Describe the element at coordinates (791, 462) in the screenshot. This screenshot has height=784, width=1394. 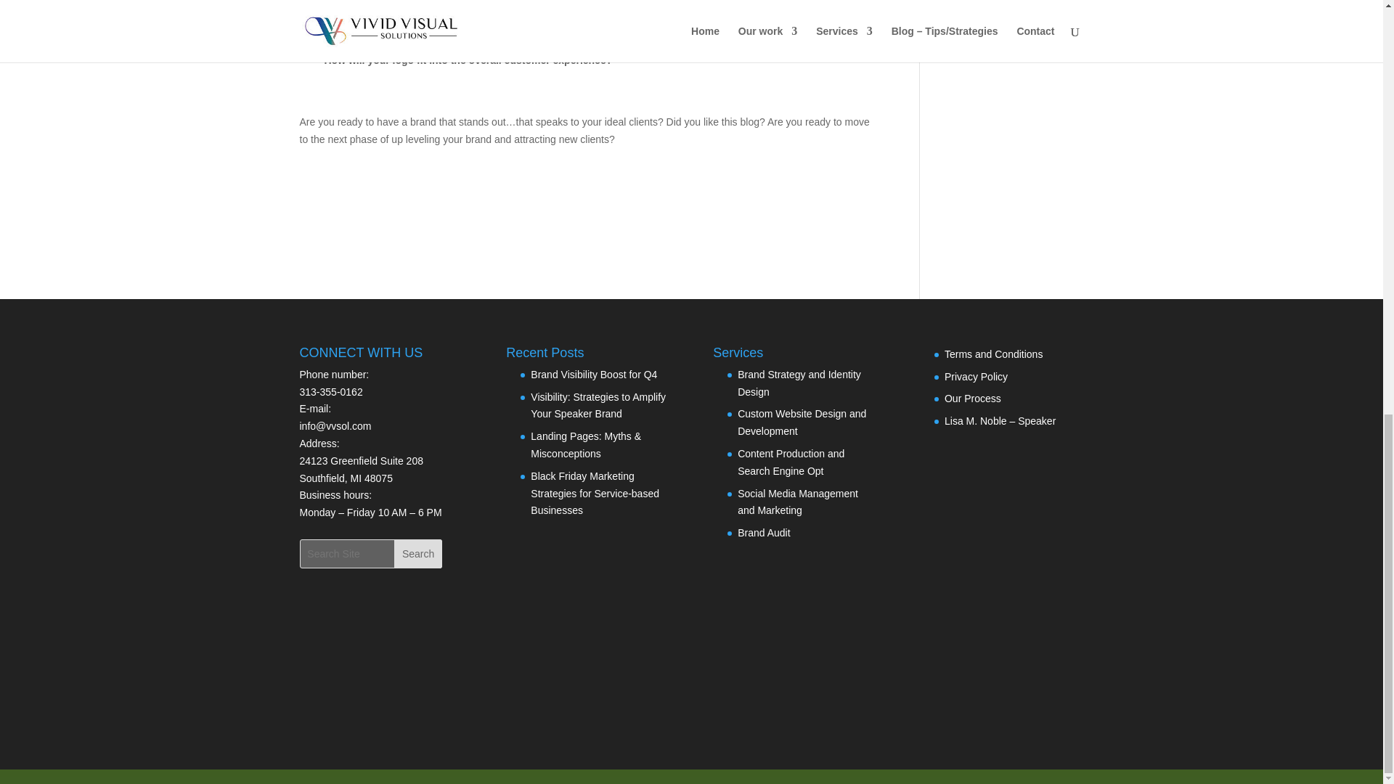
I see `Content Production and Search Engine Opt` at that location.